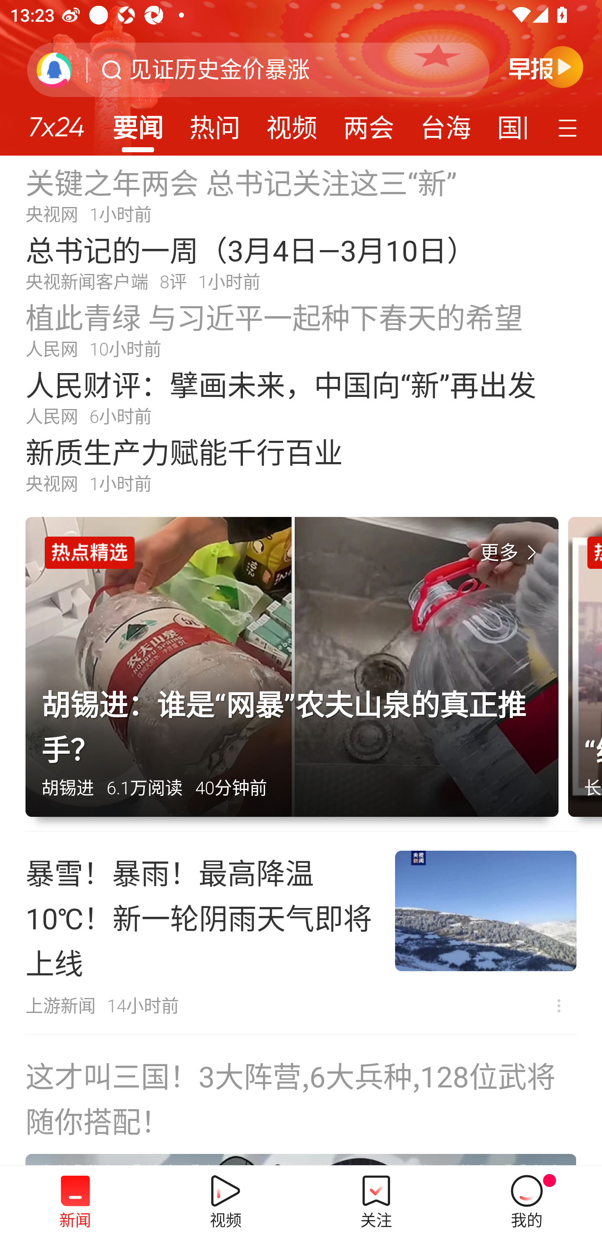 The image size is (602, 1238). I want to click on 植此青绿 与习近平一起种下春天的希望 人民网 10小时前, so click(301, 329).